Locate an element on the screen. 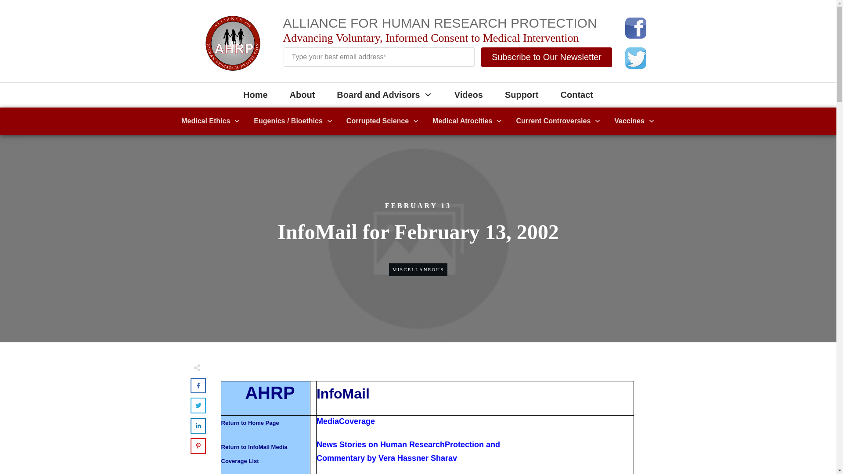  Board and Advisors is located at coordinates (384, 95).